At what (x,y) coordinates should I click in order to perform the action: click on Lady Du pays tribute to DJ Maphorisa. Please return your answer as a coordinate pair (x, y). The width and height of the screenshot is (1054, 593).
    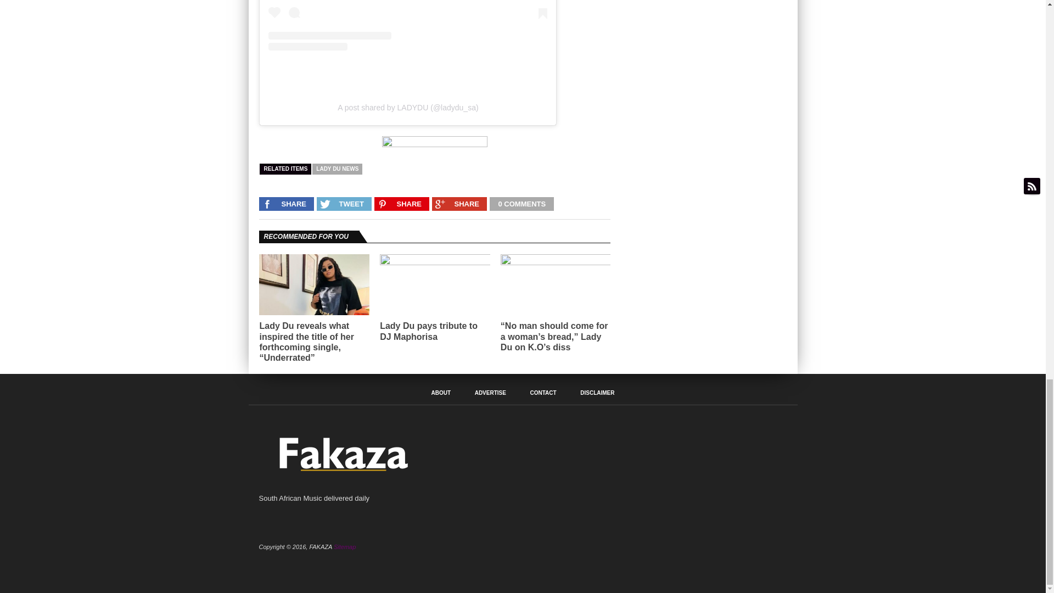
    Looking at the image, I should click on (435, 331).